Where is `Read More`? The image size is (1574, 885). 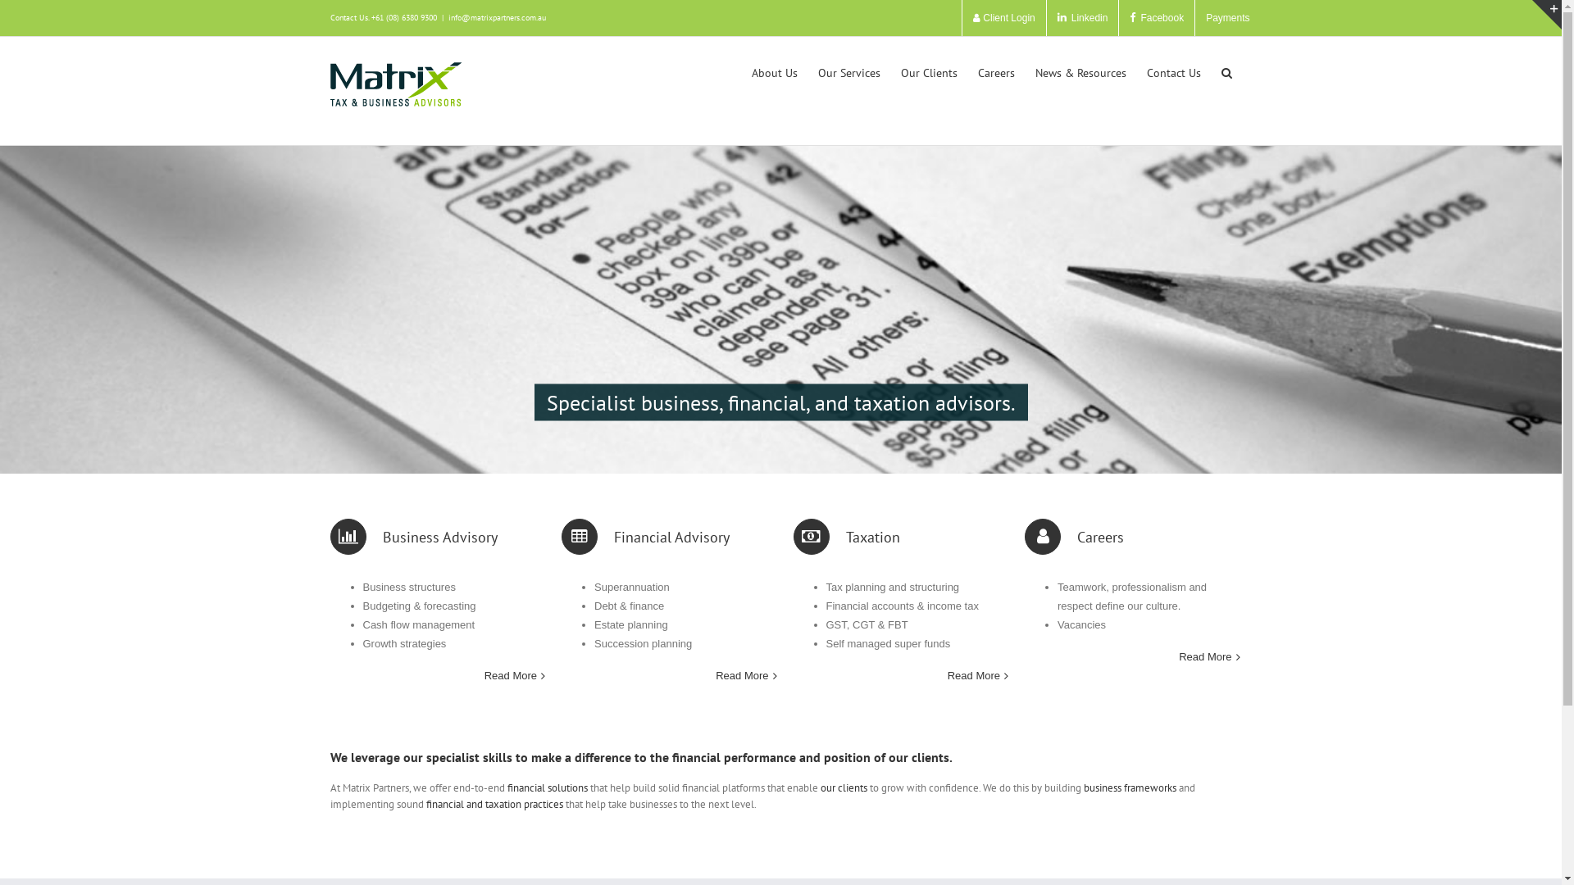 Read More is located at coordinates (433, 675).